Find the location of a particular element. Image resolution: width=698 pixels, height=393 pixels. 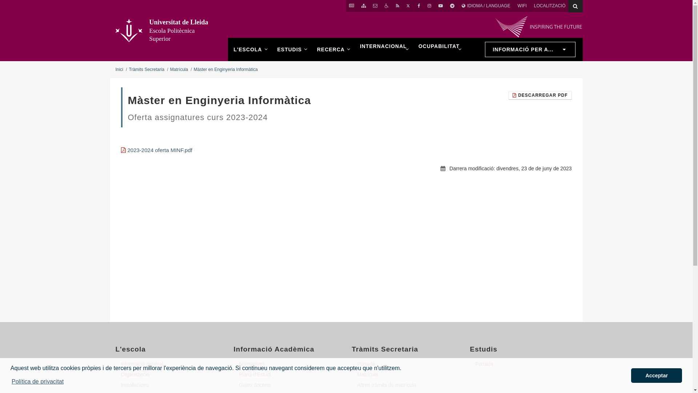

Installacions is located at coordinates (169, 385).